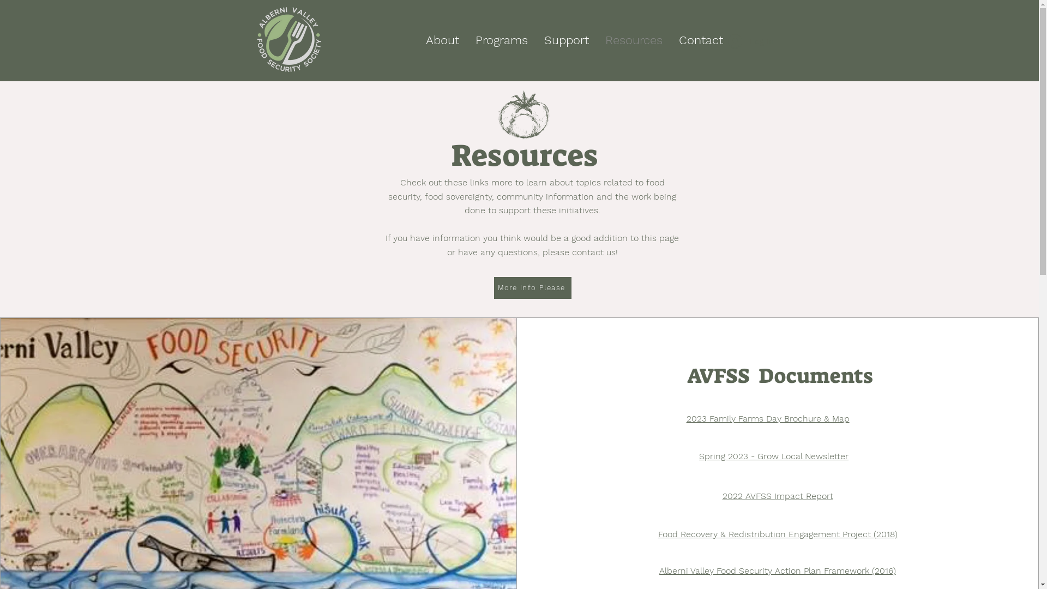 The height and width of the screenshot is (589, 1047). Describe the element at coordinates (768, 419) in the screenshot. I see `2023 Family Farms Day Brochure & Map` at that location.